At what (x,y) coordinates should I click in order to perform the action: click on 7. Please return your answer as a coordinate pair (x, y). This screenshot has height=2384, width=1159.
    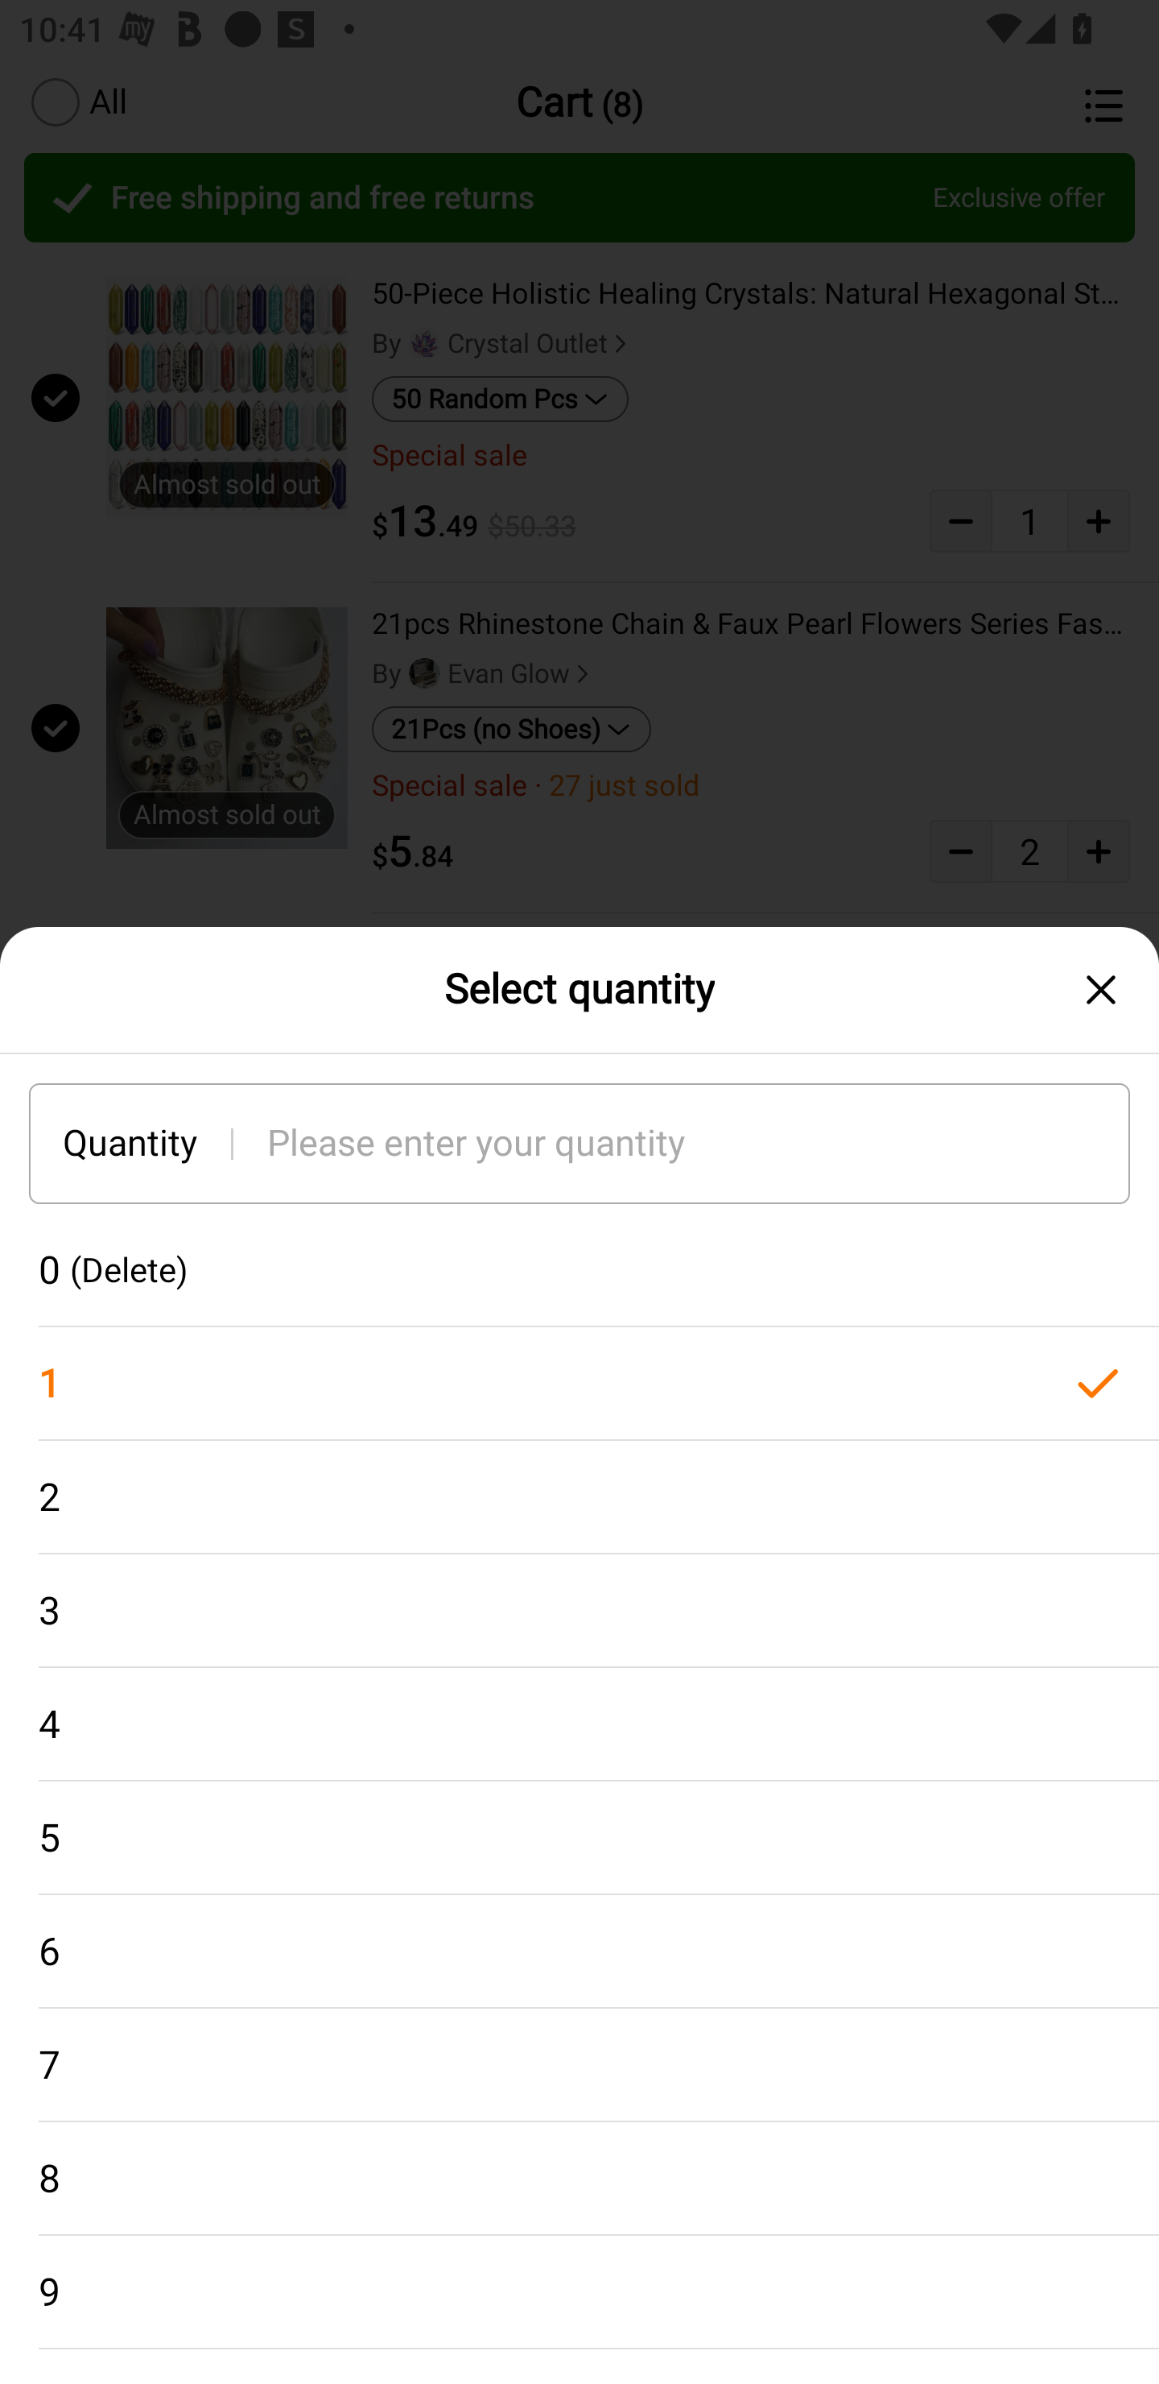
    Looking at the image, I should click on (579, 2065).